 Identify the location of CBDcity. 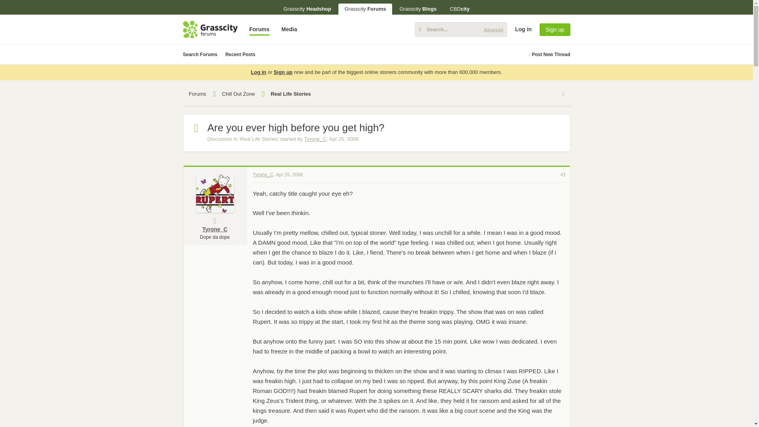
(460, 9).